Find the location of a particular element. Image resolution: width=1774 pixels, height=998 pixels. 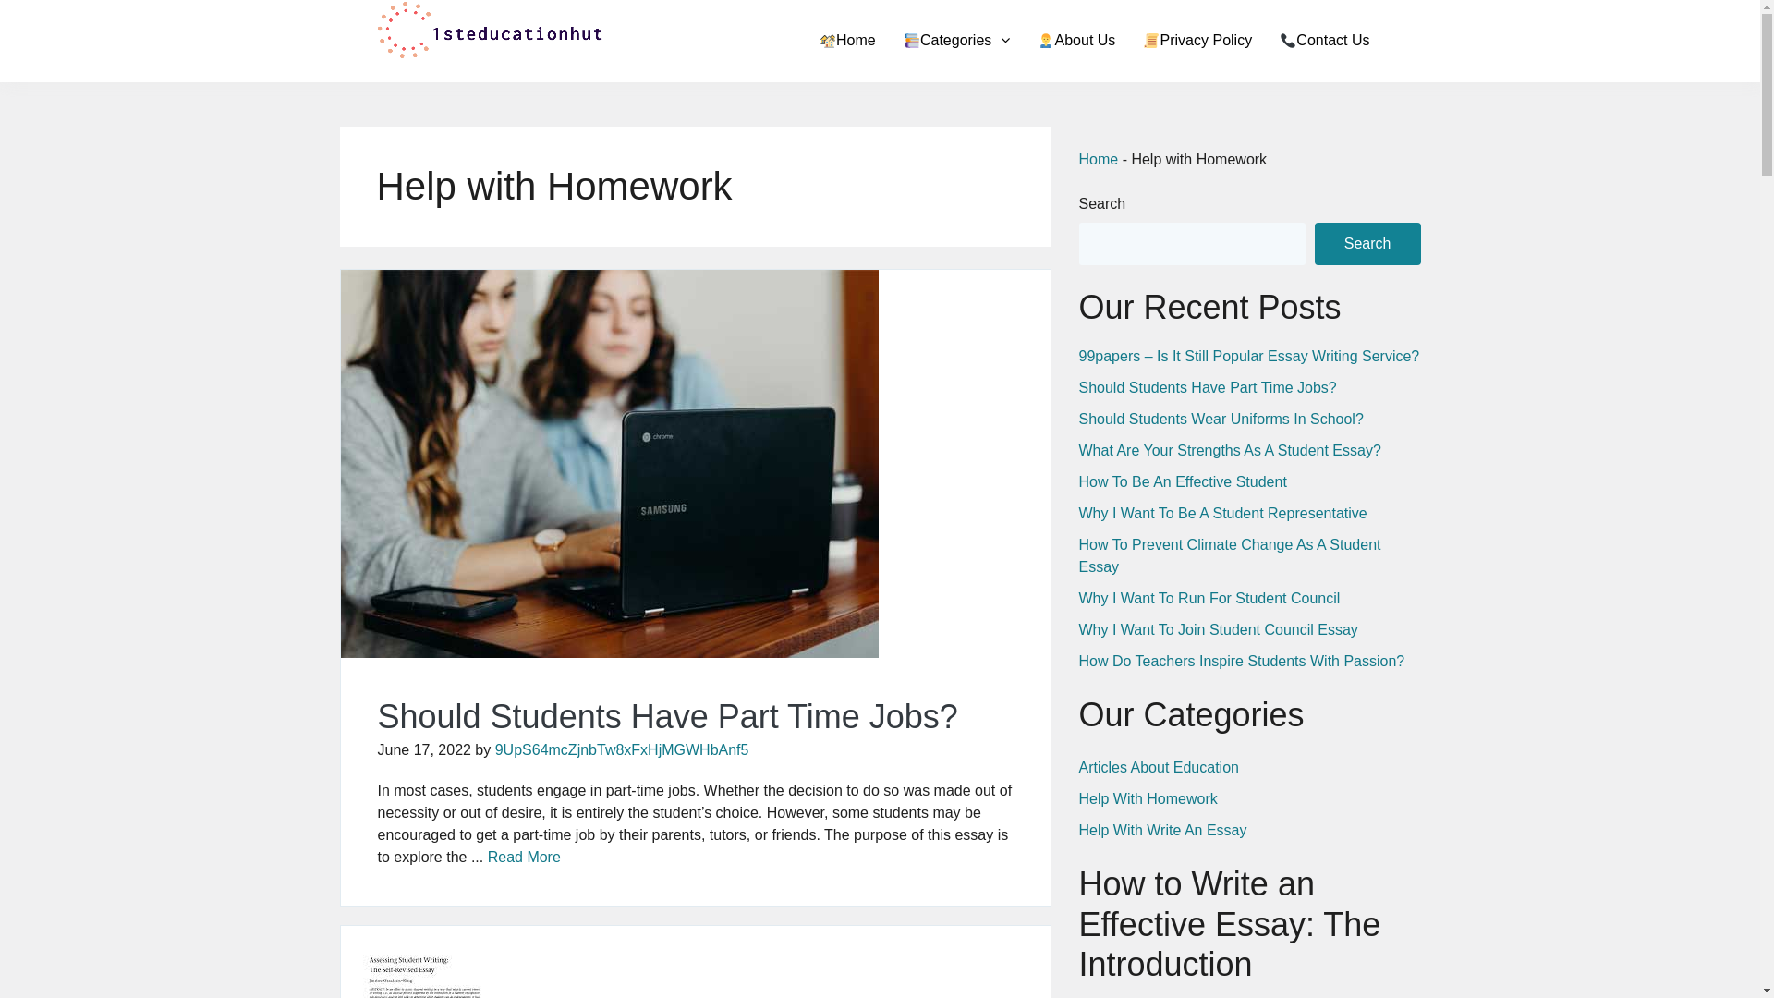

Help With Homework is located at coordinates (1148, 798).